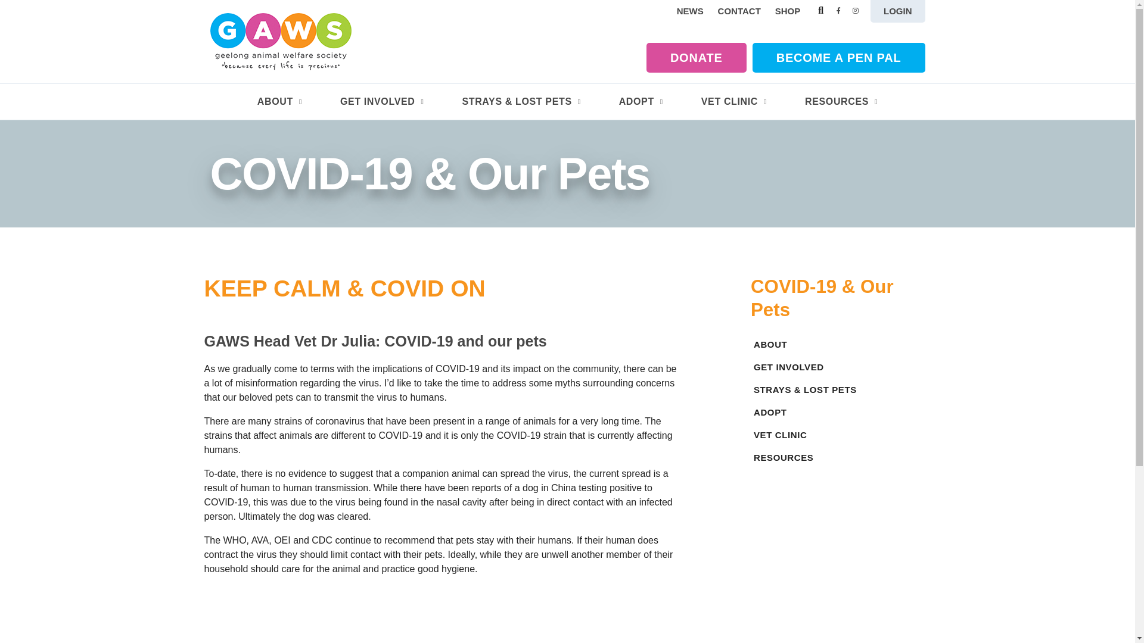  I want to click on GET INVOLVED, so click(838, 367).